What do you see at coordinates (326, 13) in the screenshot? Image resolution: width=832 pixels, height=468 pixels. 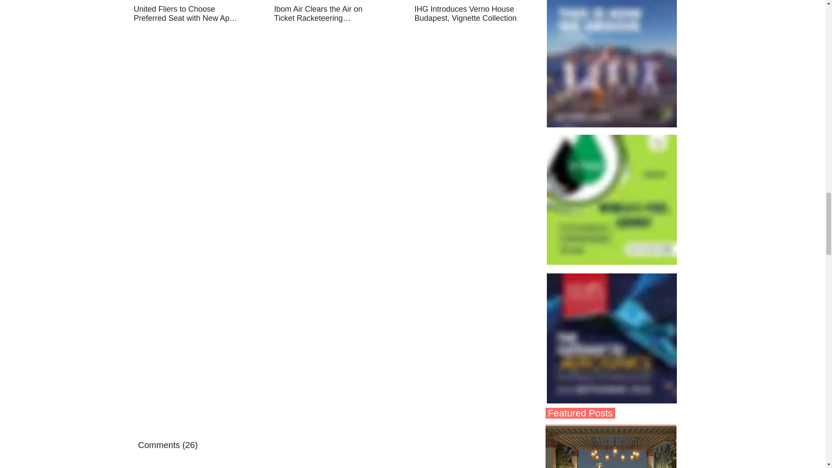 I see `Ibom Air Clears the Air on Ticket Racketeering Allegations` at bounding box center [326, 13].